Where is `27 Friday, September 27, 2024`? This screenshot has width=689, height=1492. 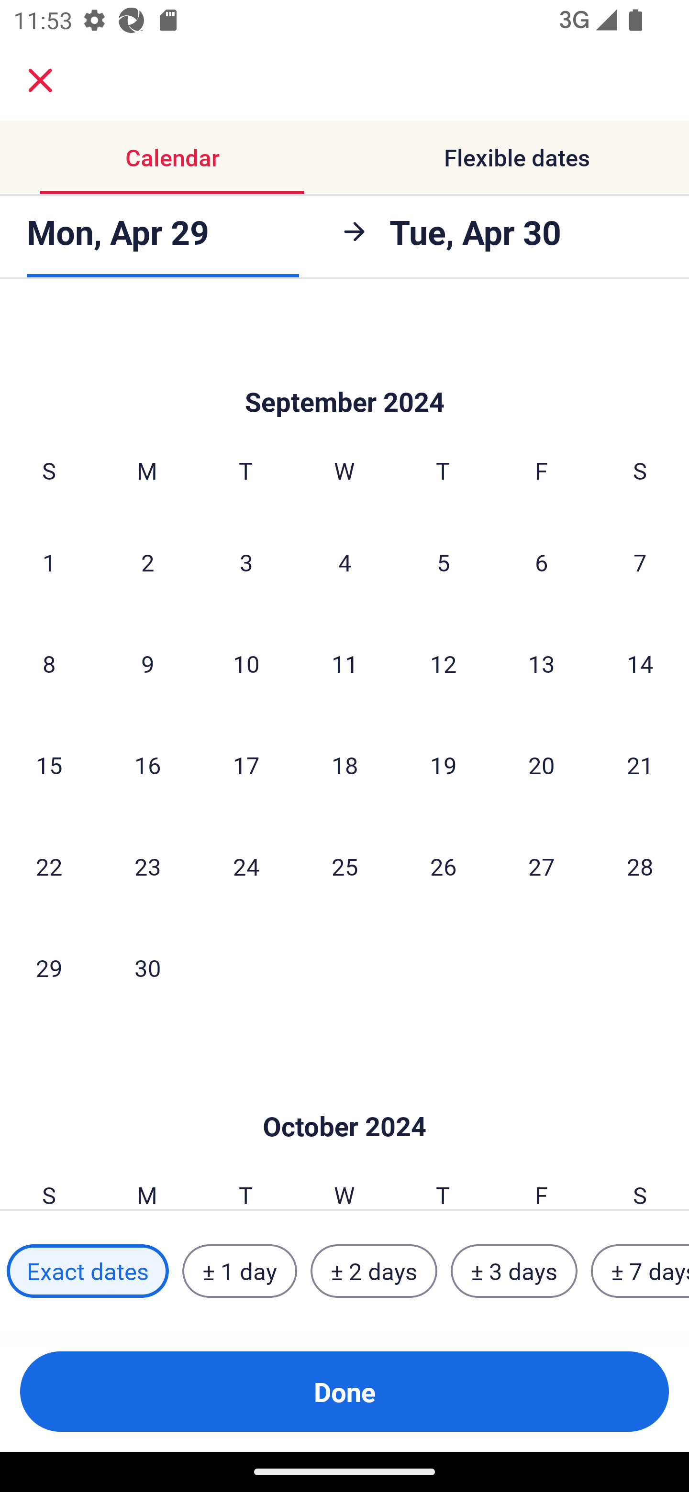
27 Friday, September 27, 2024 is located at coordinates (542, 866).